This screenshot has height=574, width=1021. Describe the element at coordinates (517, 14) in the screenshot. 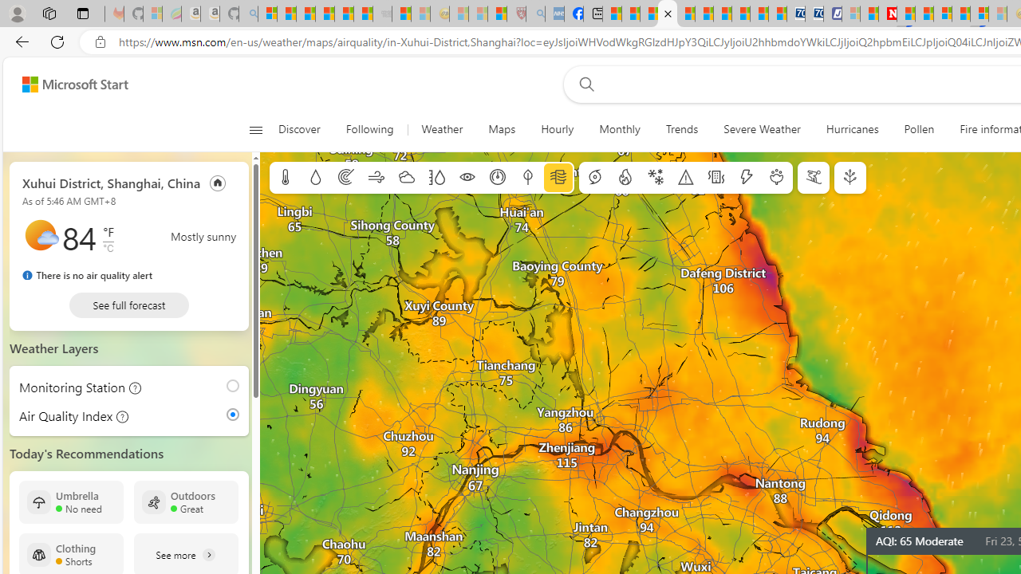

I see `Robert H. Shmerling, MD - Harvard Health - Sleeping` at that location.